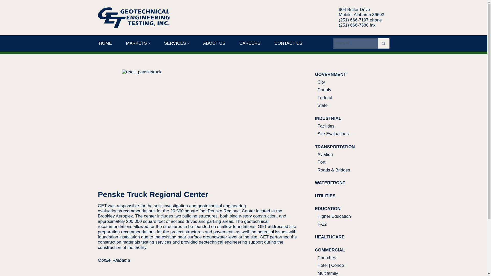 Image resolution: width=491 pixels, height=276 pixels. Describe the element at coordinates (250, 43) in the screenshot. I see `CAREERS` at that location.